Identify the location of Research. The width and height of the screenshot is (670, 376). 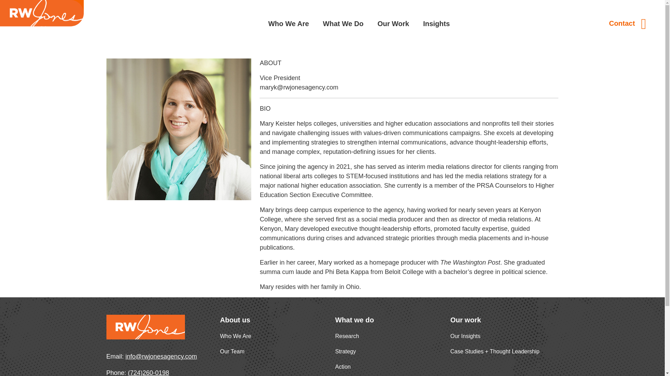
(347, 336).